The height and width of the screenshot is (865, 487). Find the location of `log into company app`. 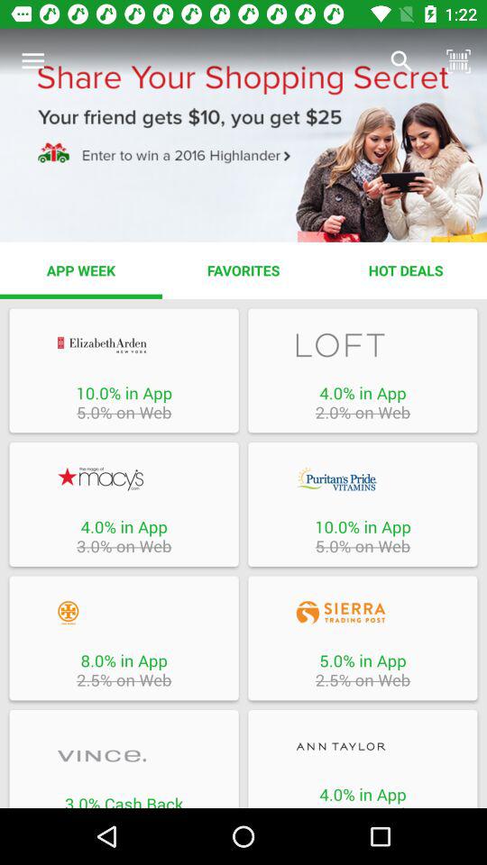

log into company app is located at coordinates (363, 478).